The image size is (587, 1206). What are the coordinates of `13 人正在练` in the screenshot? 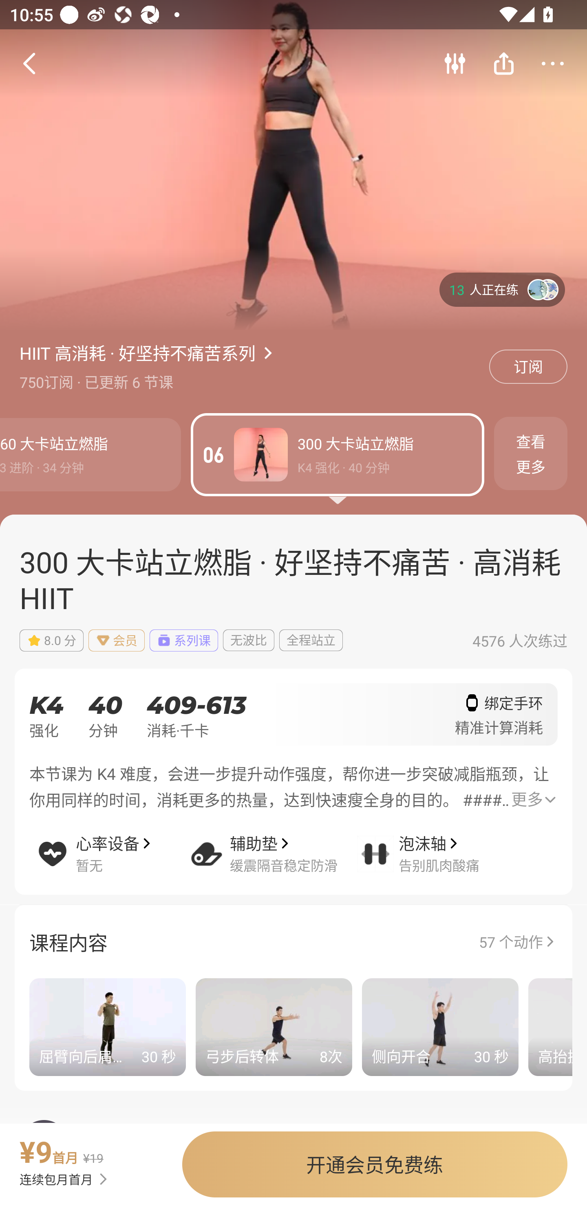 It's located at (502, 289).